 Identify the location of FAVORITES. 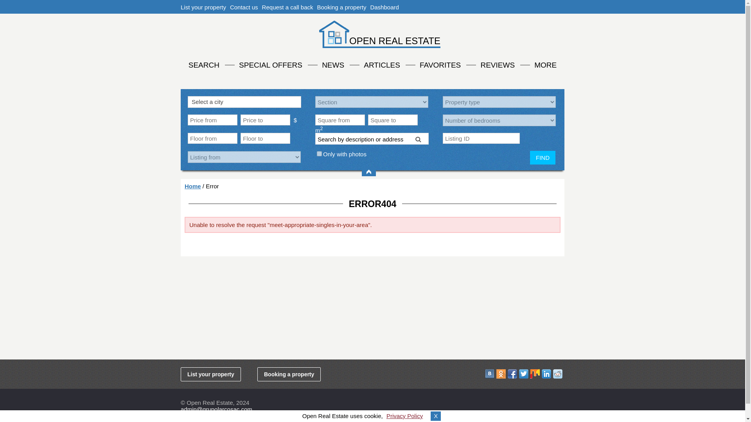
(440, 64).